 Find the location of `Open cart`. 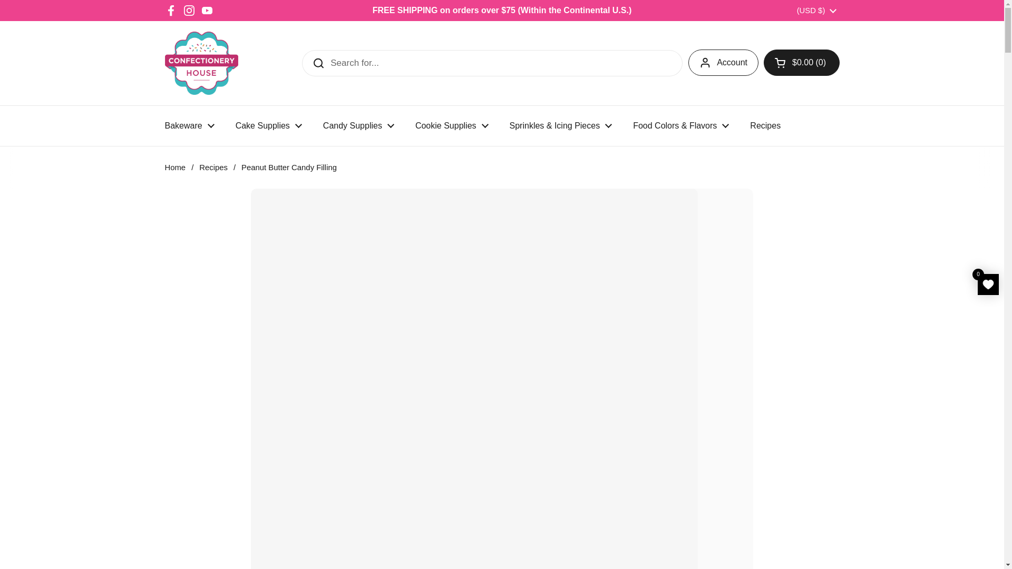

Open cart is located at coordinates (802, 62).